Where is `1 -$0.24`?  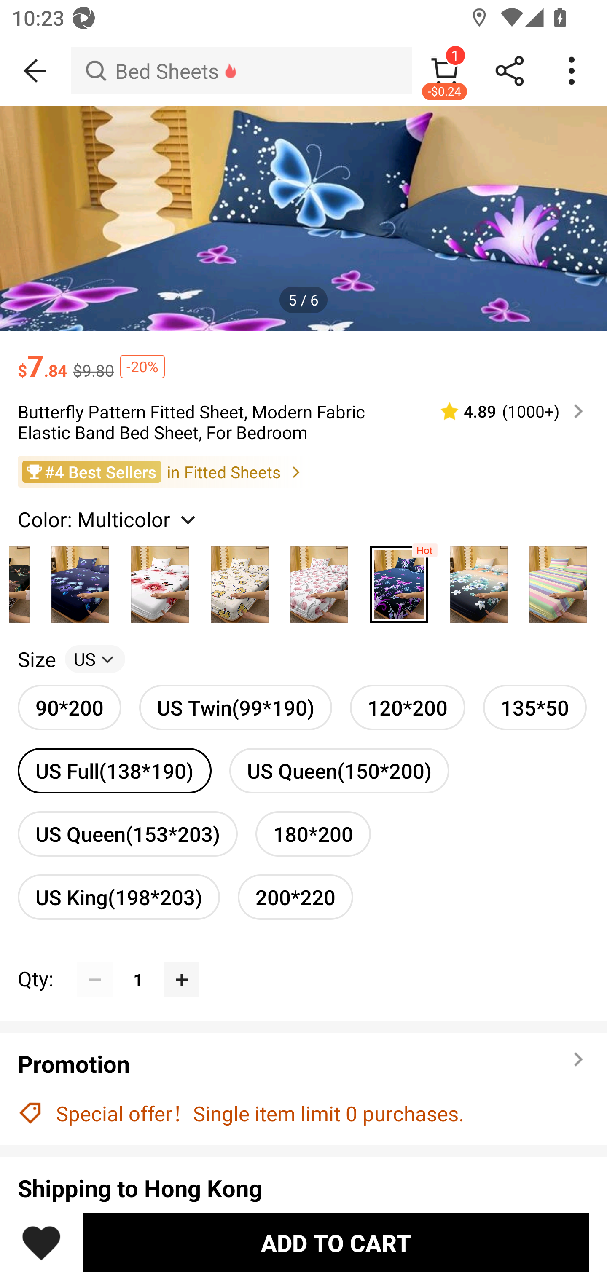 1 -$0.24 is located at coordinates (444, 71).